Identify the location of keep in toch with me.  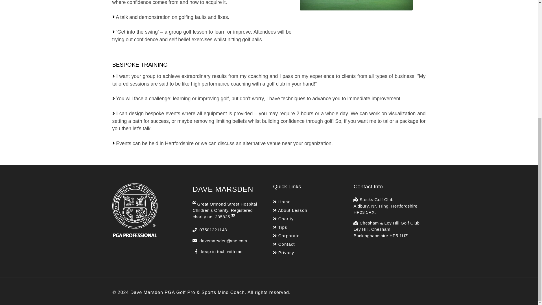
(217, 251).